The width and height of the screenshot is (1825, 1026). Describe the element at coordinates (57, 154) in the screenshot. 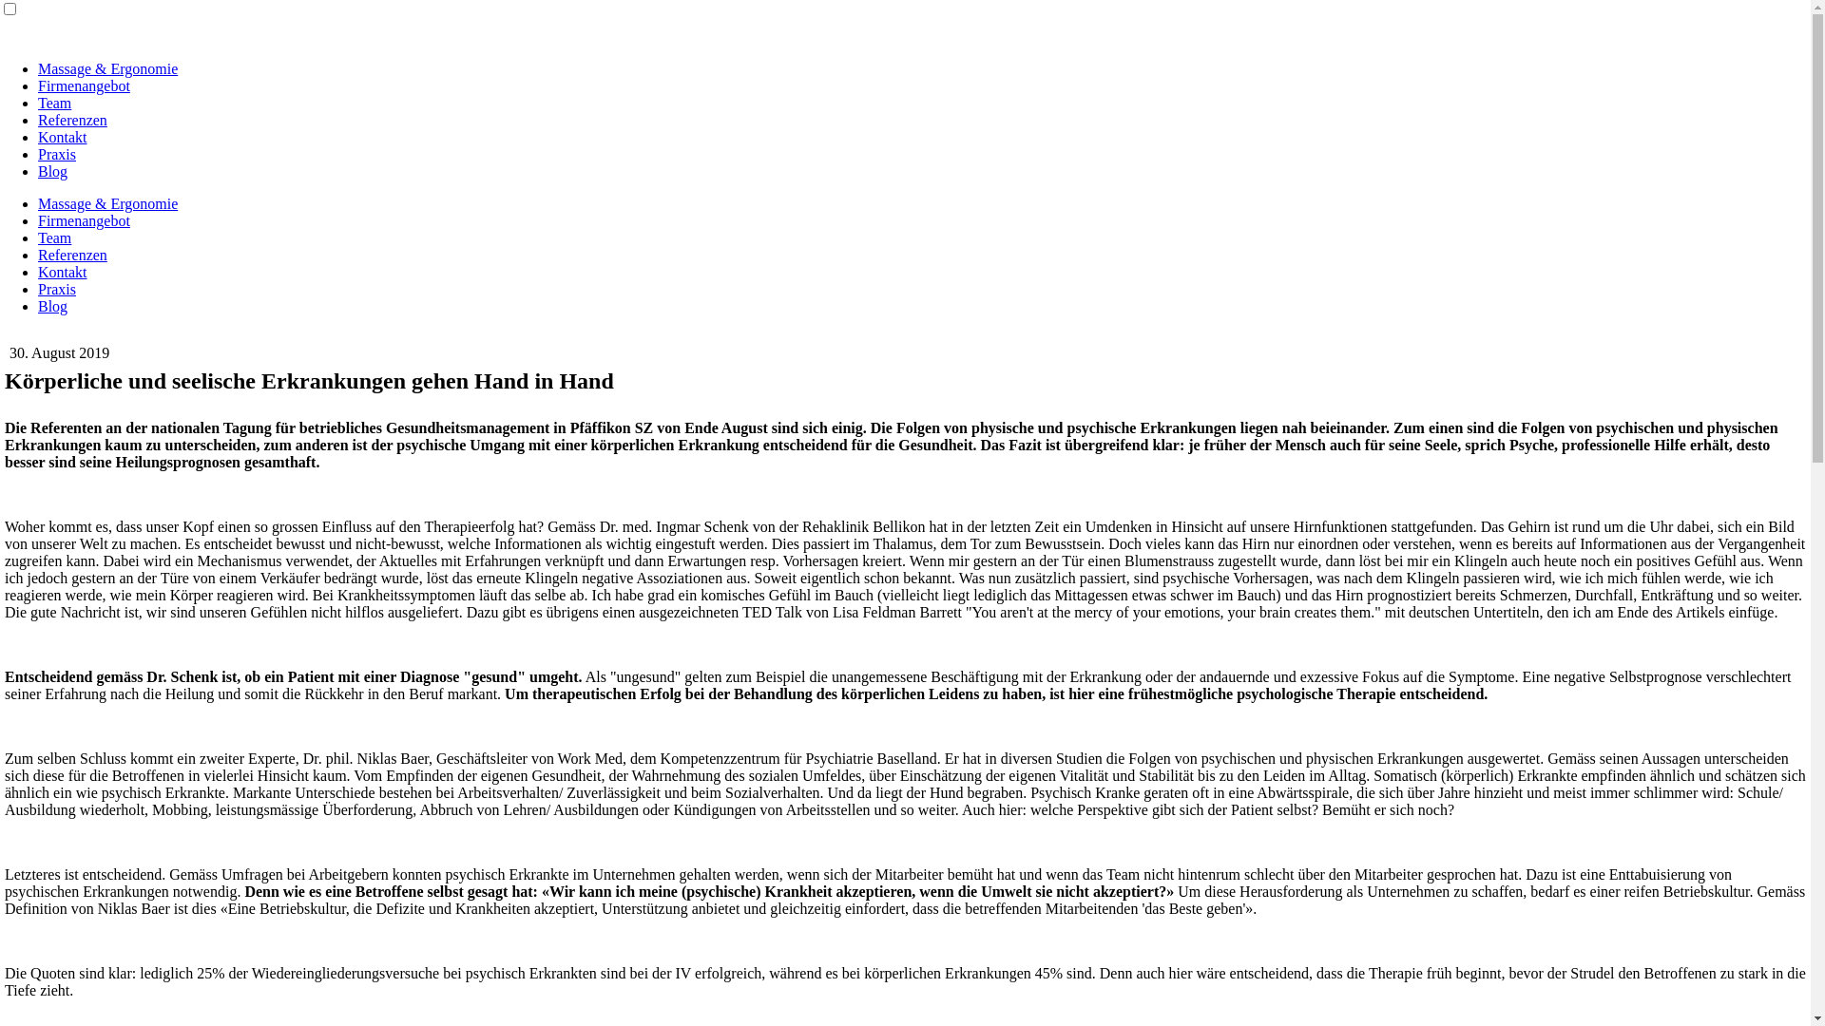

I see `Praxis` at that location.